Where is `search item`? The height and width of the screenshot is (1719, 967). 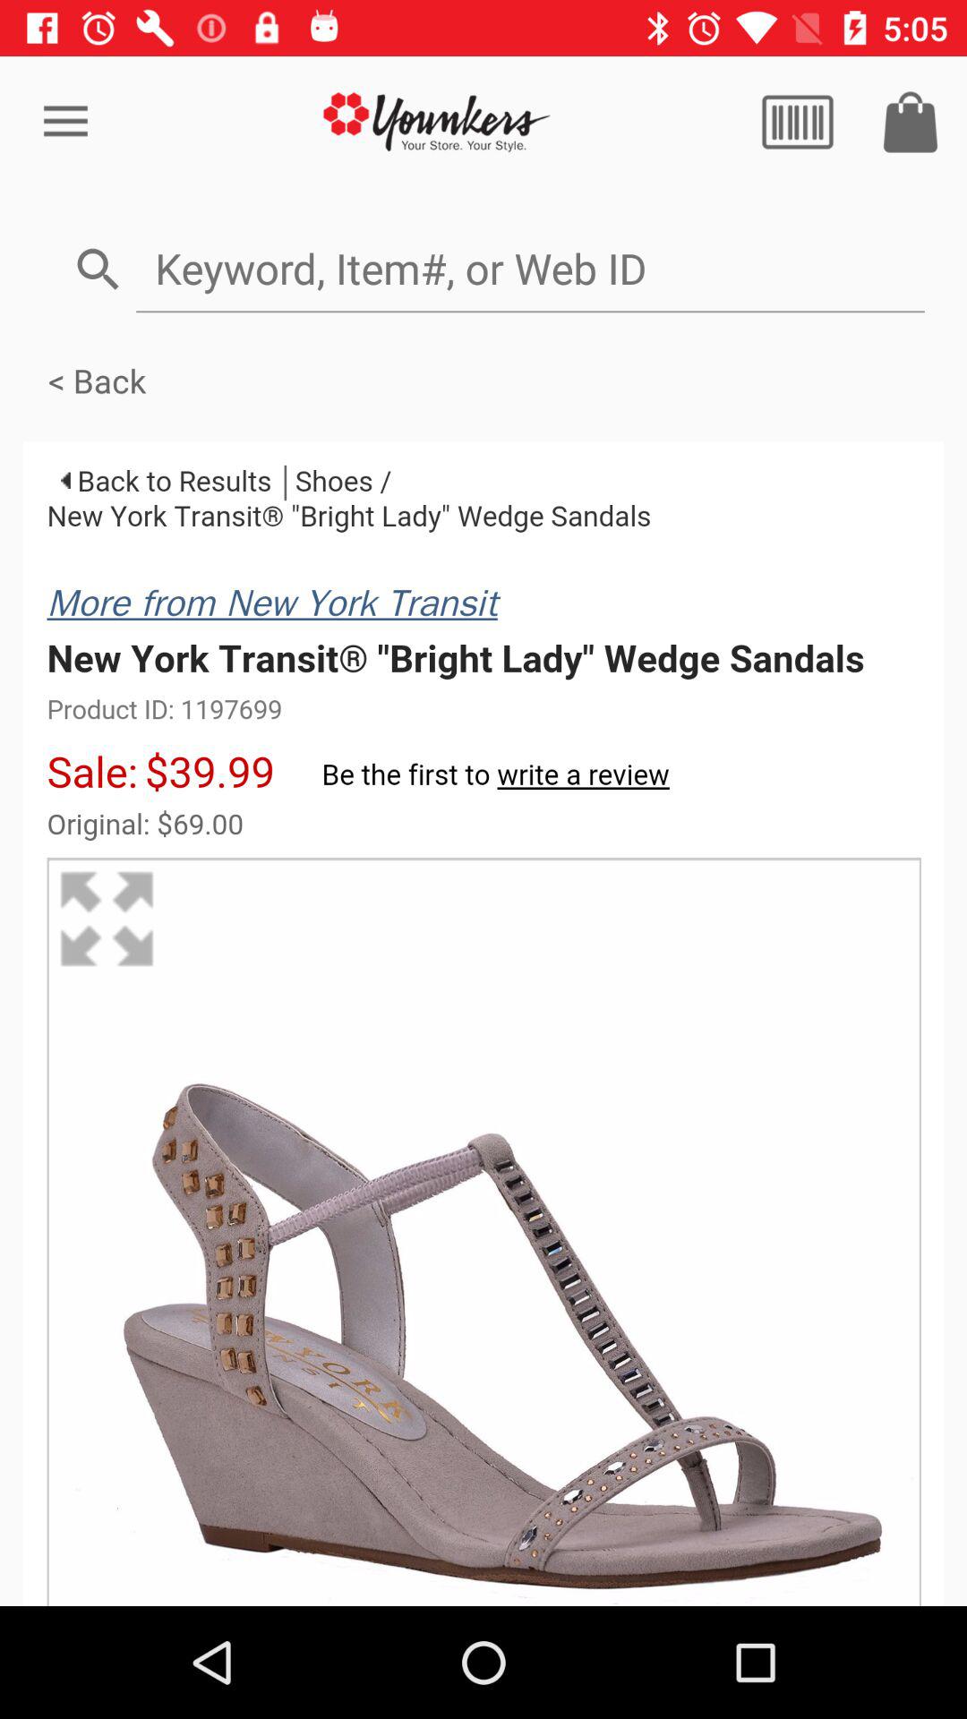 search item is located at coordinates (530, 269).